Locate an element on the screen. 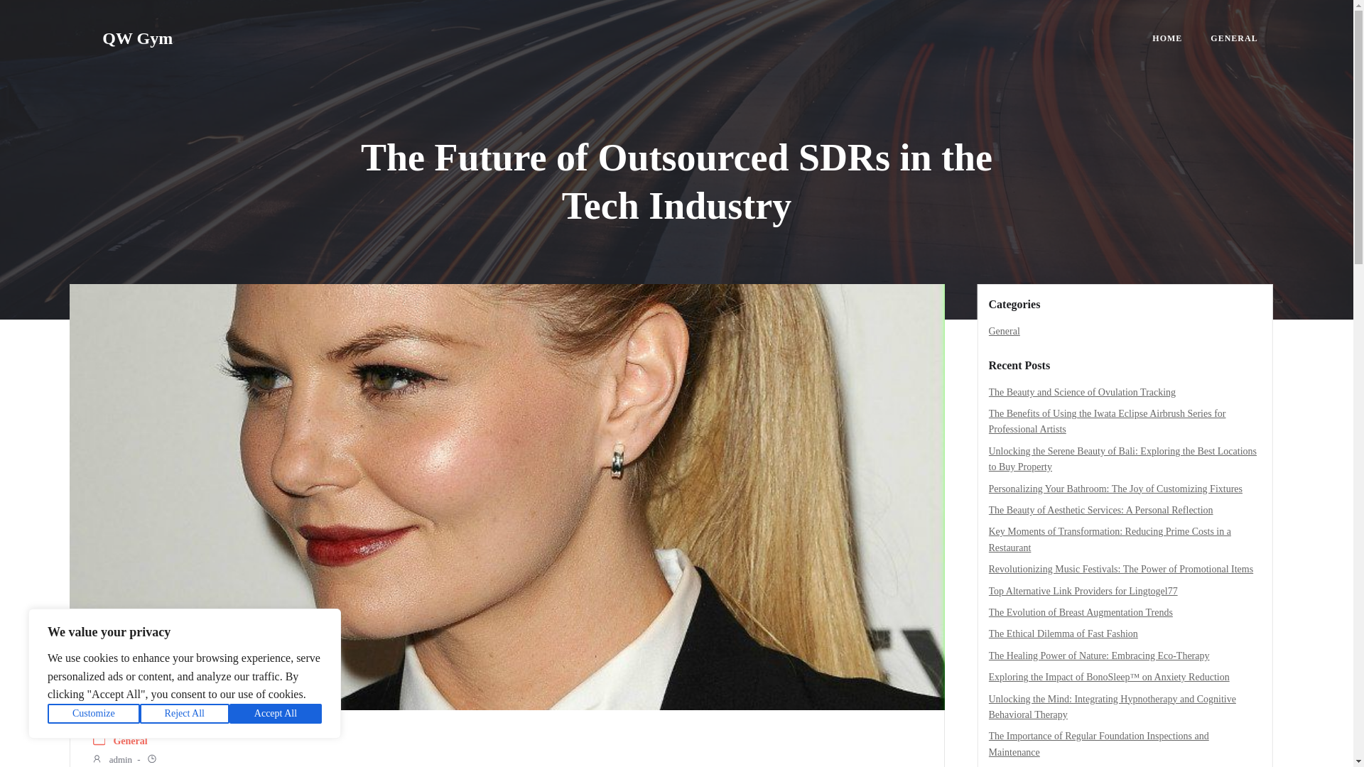  HOME is located at coordinates (1167, 38).